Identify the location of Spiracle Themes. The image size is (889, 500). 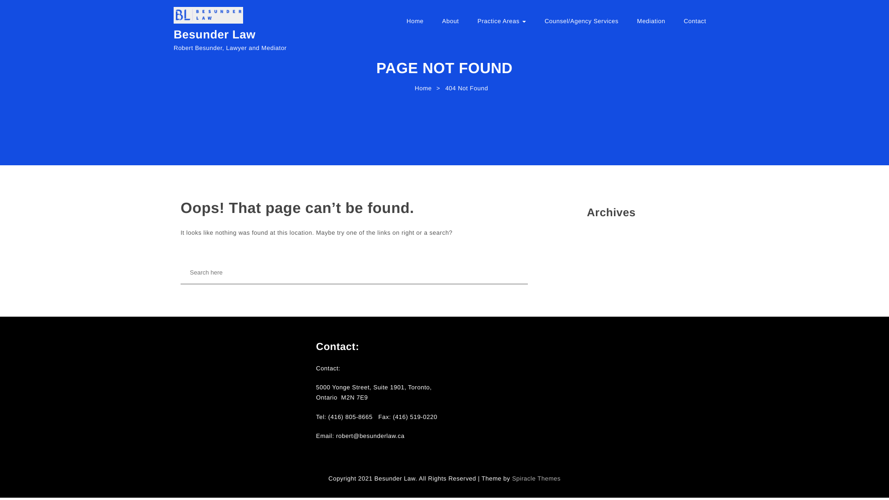
(536, 479).